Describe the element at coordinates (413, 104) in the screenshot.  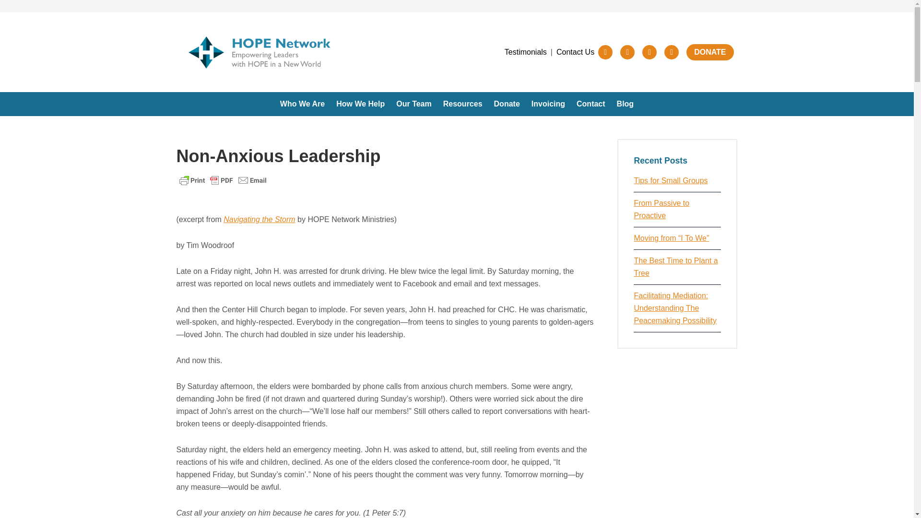
I see `Our Team` at that location.